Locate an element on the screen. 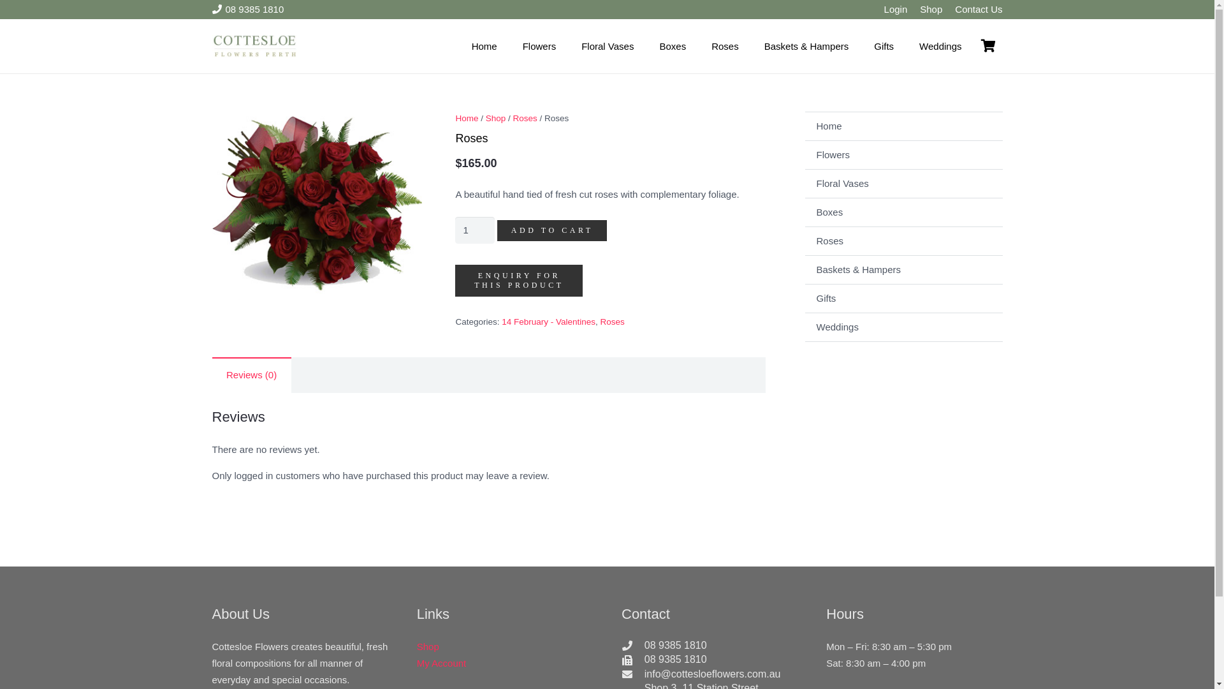 This screenshot has width=1224, height=689. Home is located at coordinates (467, 119).